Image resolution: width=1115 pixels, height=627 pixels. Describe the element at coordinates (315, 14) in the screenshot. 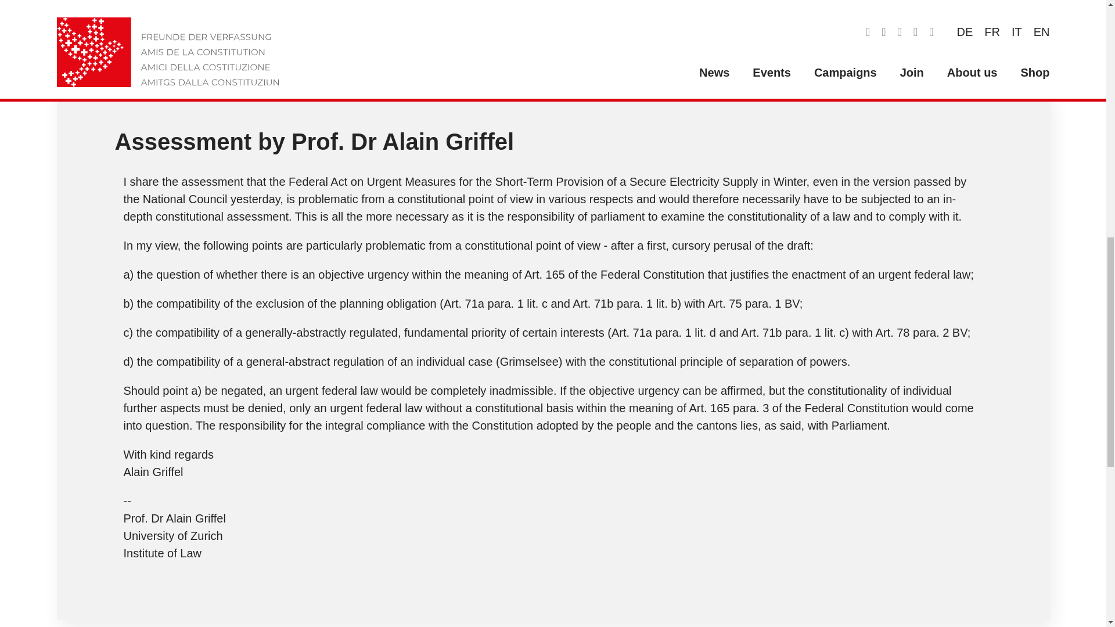

I see `Parliamentarians` at that location.